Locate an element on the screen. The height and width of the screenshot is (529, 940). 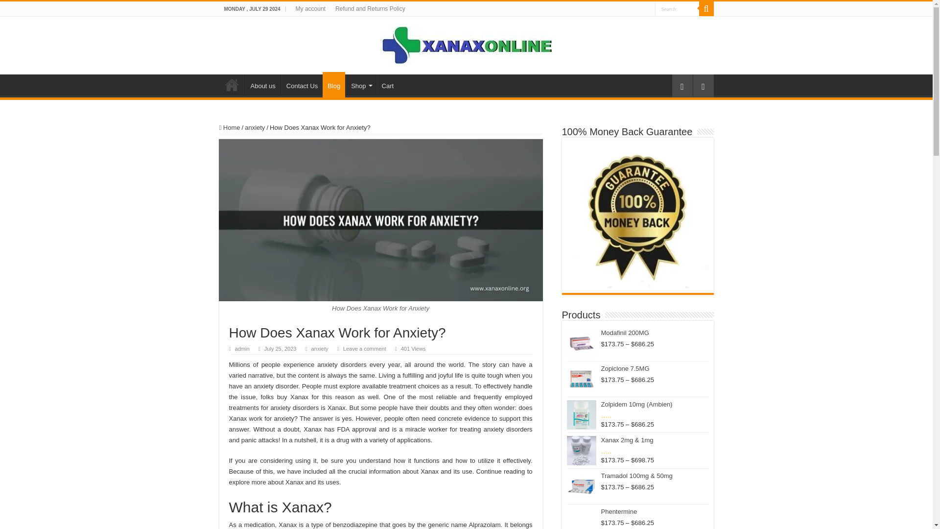
Home is located at coordinates (232, 85).